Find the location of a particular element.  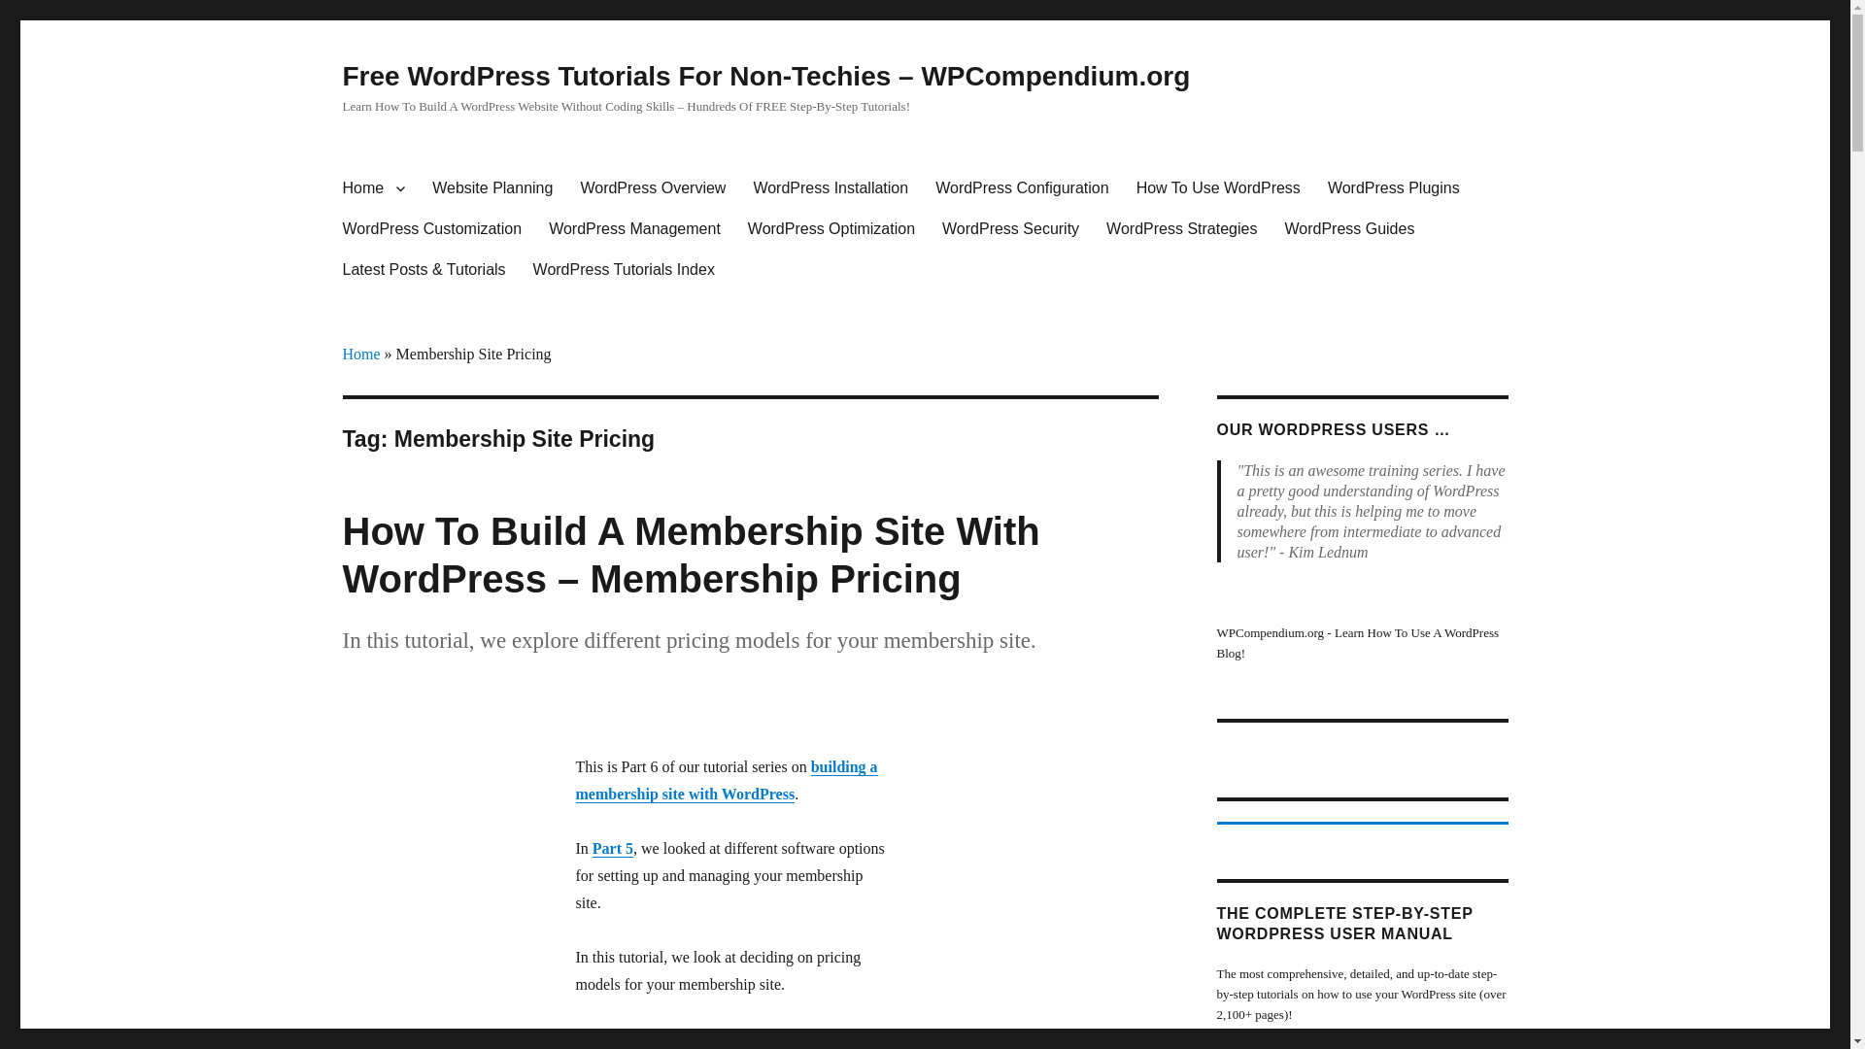

building a membership site with WordPress is located at coordinates (725, 780).